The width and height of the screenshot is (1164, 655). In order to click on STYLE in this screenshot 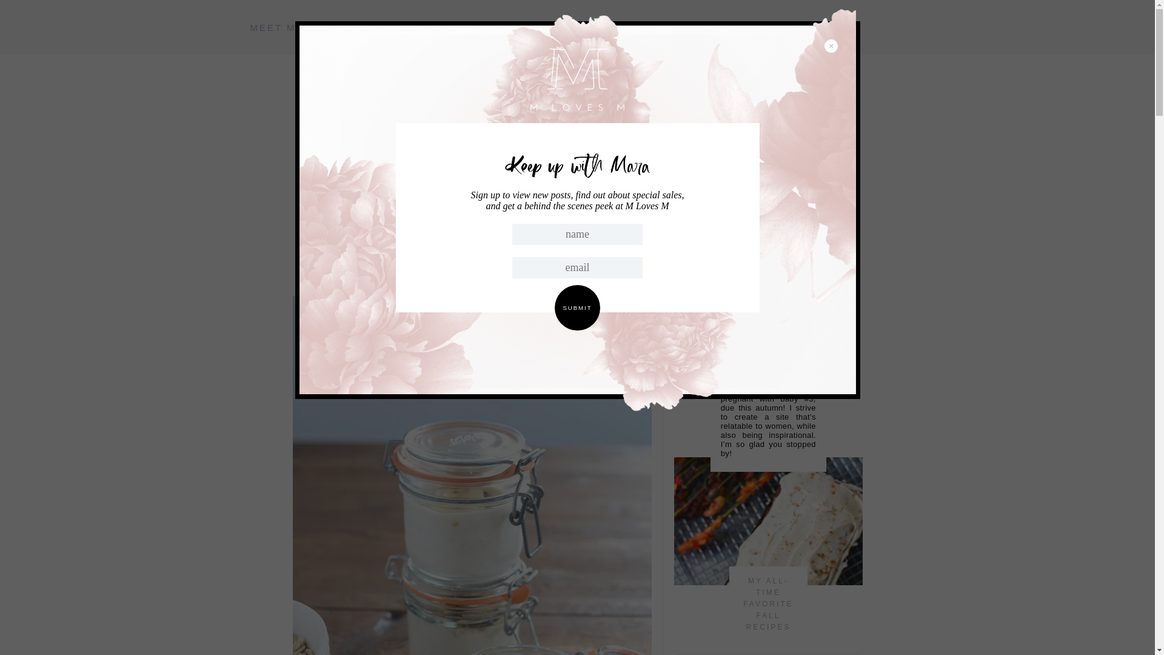, I will do `click(513, 27)`.